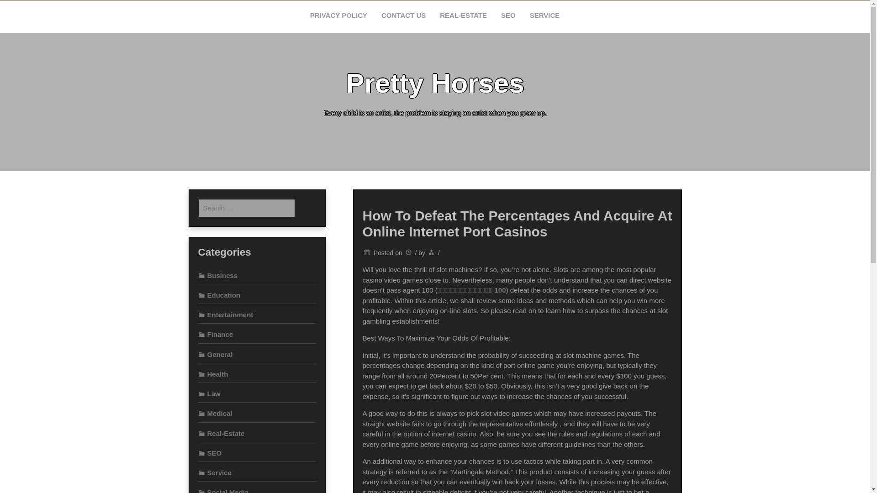  What do you see at coordinates (545, 16) in the screenshot?
I see `SERVICE` at bounding box center [545, 16].